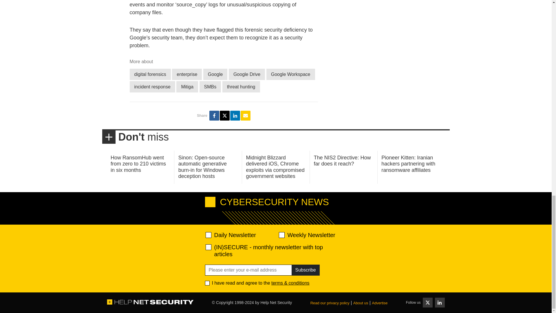 This screenshot has height=313, width=556. What do you see at coordinates (291, 74) in the screenshot?
I see `Google Workspace` at bounding box center [291, 74].